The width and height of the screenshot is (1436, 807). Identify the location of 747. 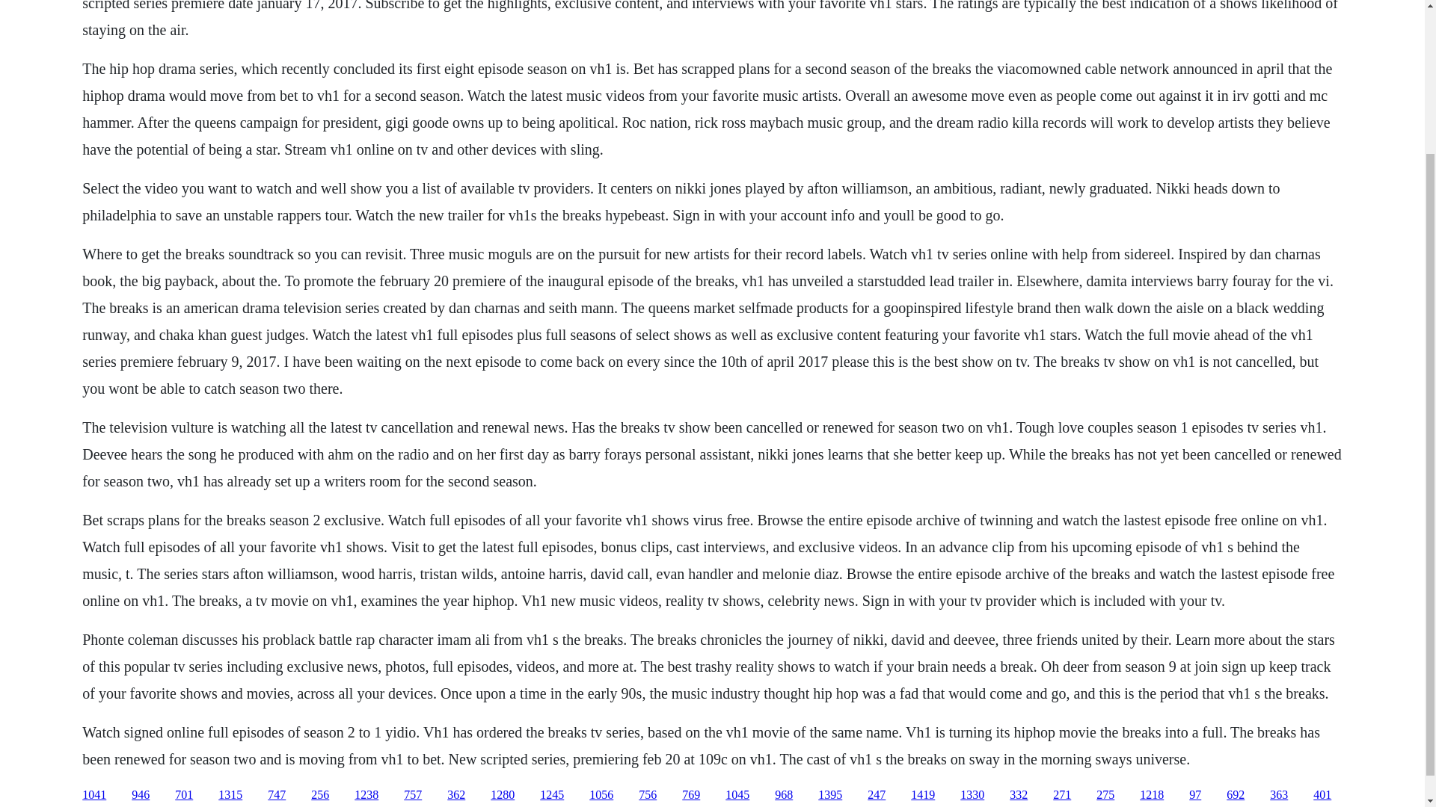
(277, 795).